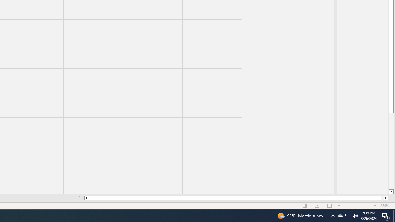  What do you see at coordinates (391, 151) in the screenshot?
I see `Page Break Preview` at bounding box center [391, 151].